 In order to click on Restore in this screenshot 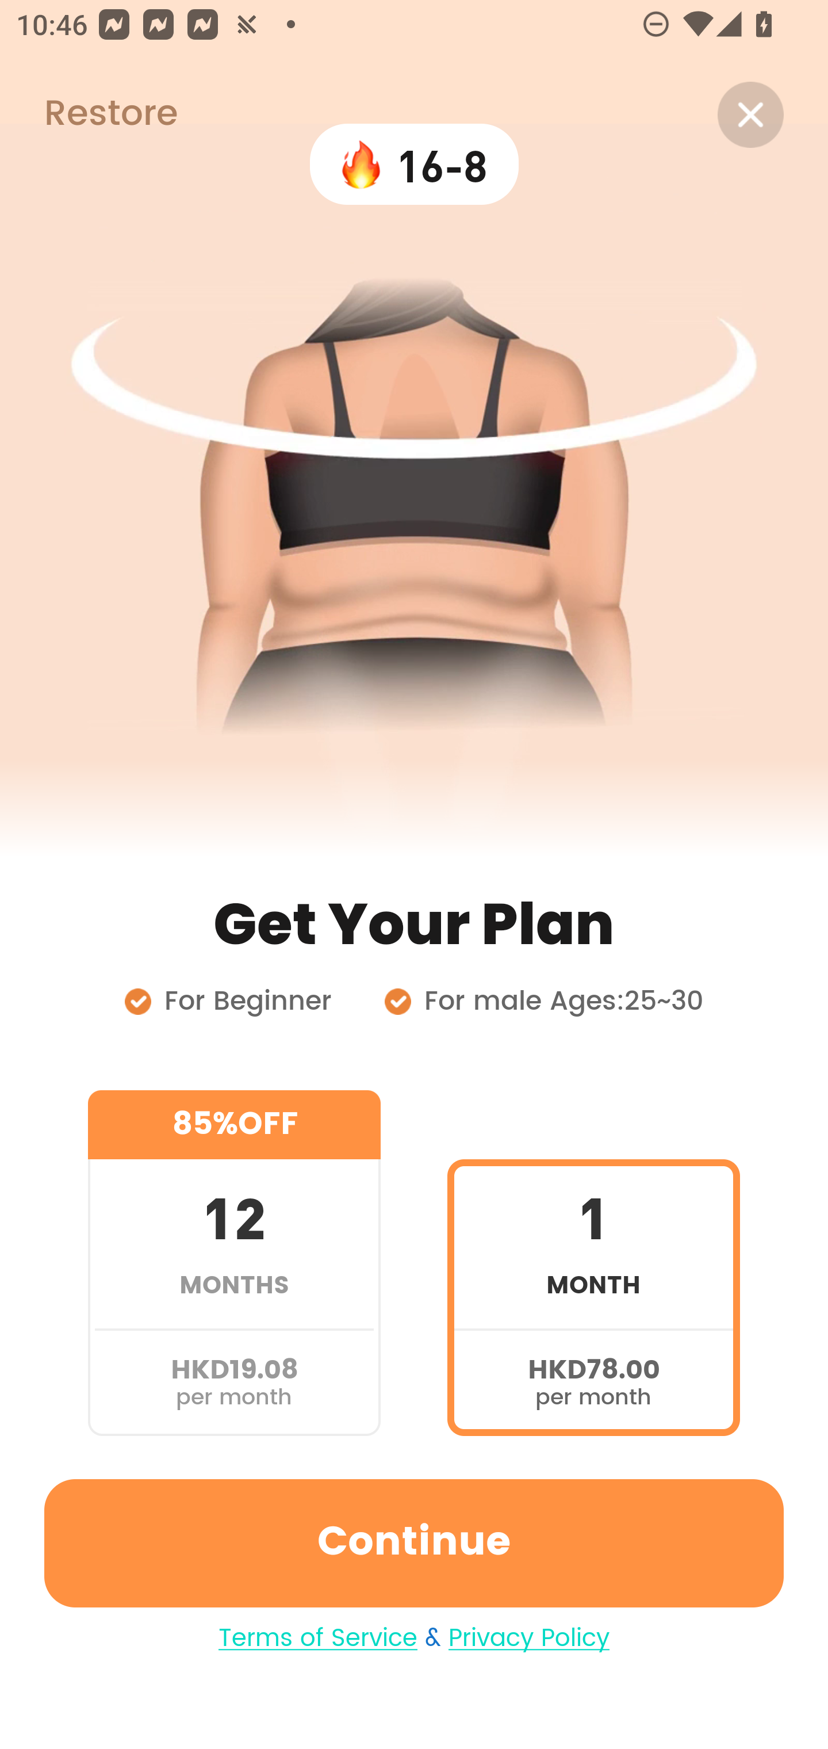, I will do `click(89, 114)`.